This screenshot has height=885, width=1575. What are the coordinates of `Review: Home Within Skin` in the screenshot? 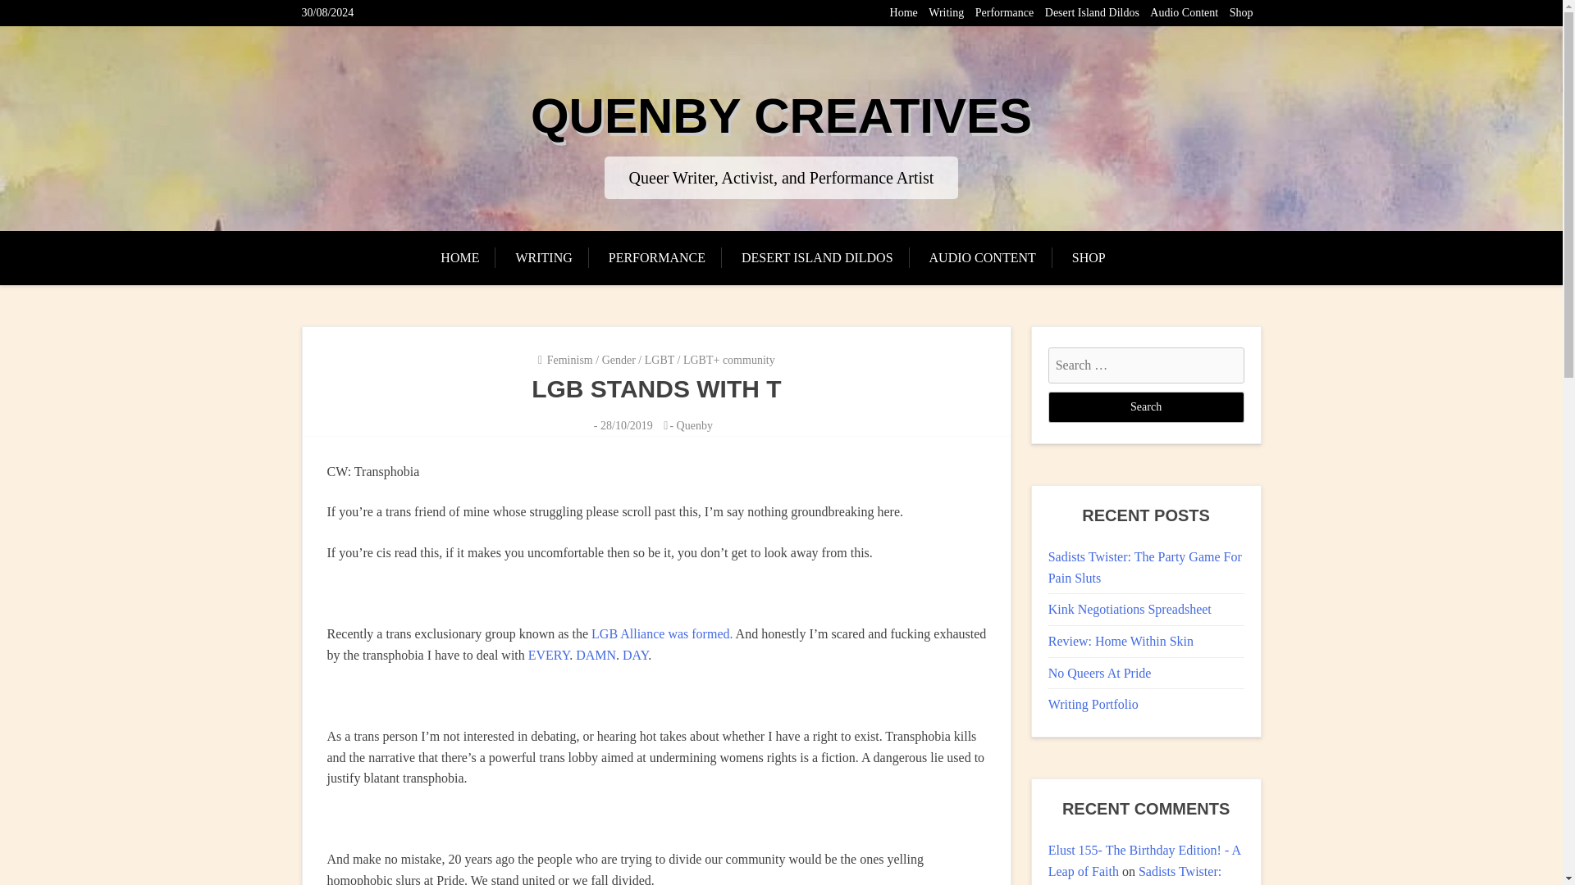 It's located at (1121, 641).